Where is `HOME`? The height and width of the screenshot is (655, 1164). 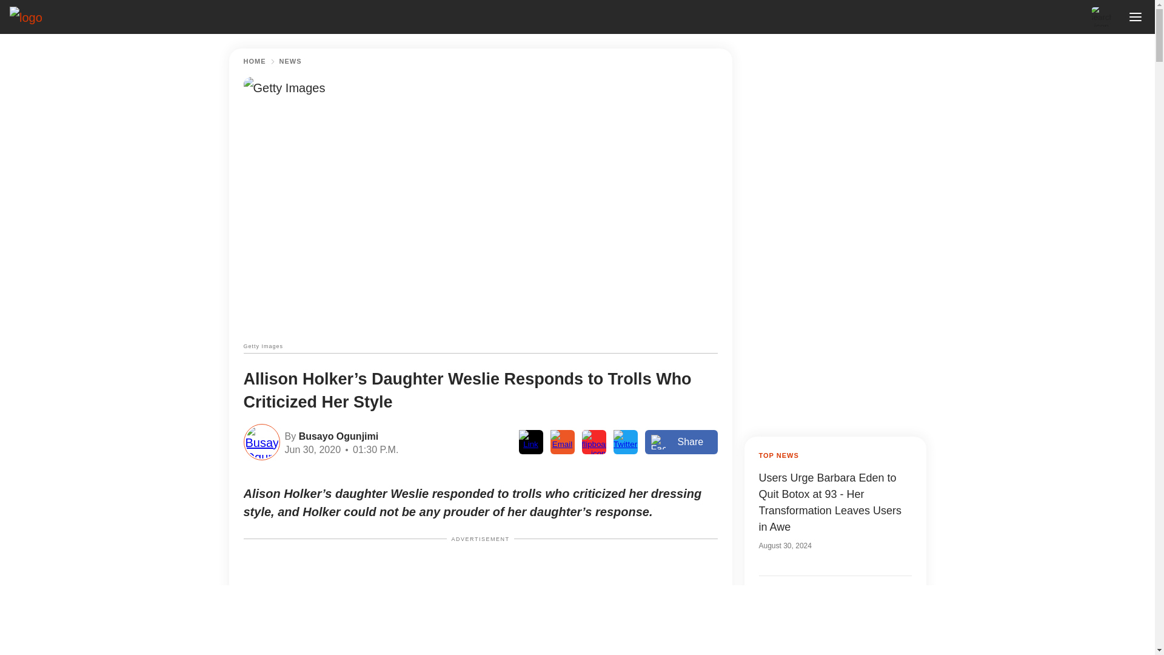 HOME is located at coordinates (255, 61).